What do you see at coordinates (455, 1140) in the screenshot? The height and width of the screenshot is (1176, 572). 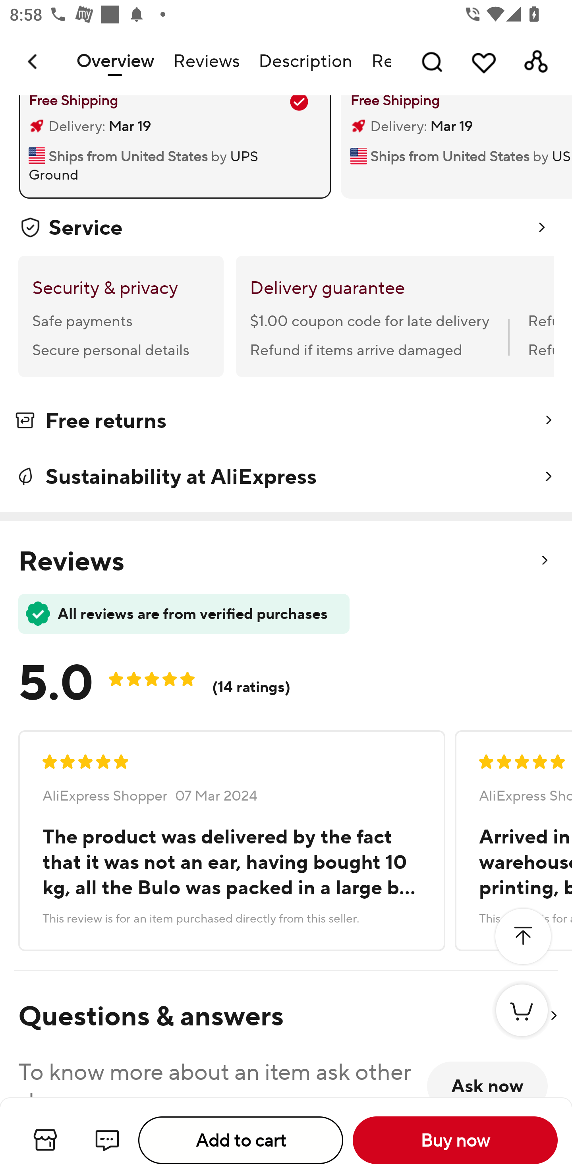 I see `Buy now` at bounding box center [455, 1140].